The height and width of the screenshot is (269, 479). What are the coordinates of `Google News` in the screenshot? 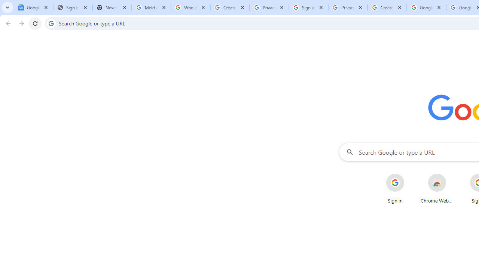 It's located at (34, 7).